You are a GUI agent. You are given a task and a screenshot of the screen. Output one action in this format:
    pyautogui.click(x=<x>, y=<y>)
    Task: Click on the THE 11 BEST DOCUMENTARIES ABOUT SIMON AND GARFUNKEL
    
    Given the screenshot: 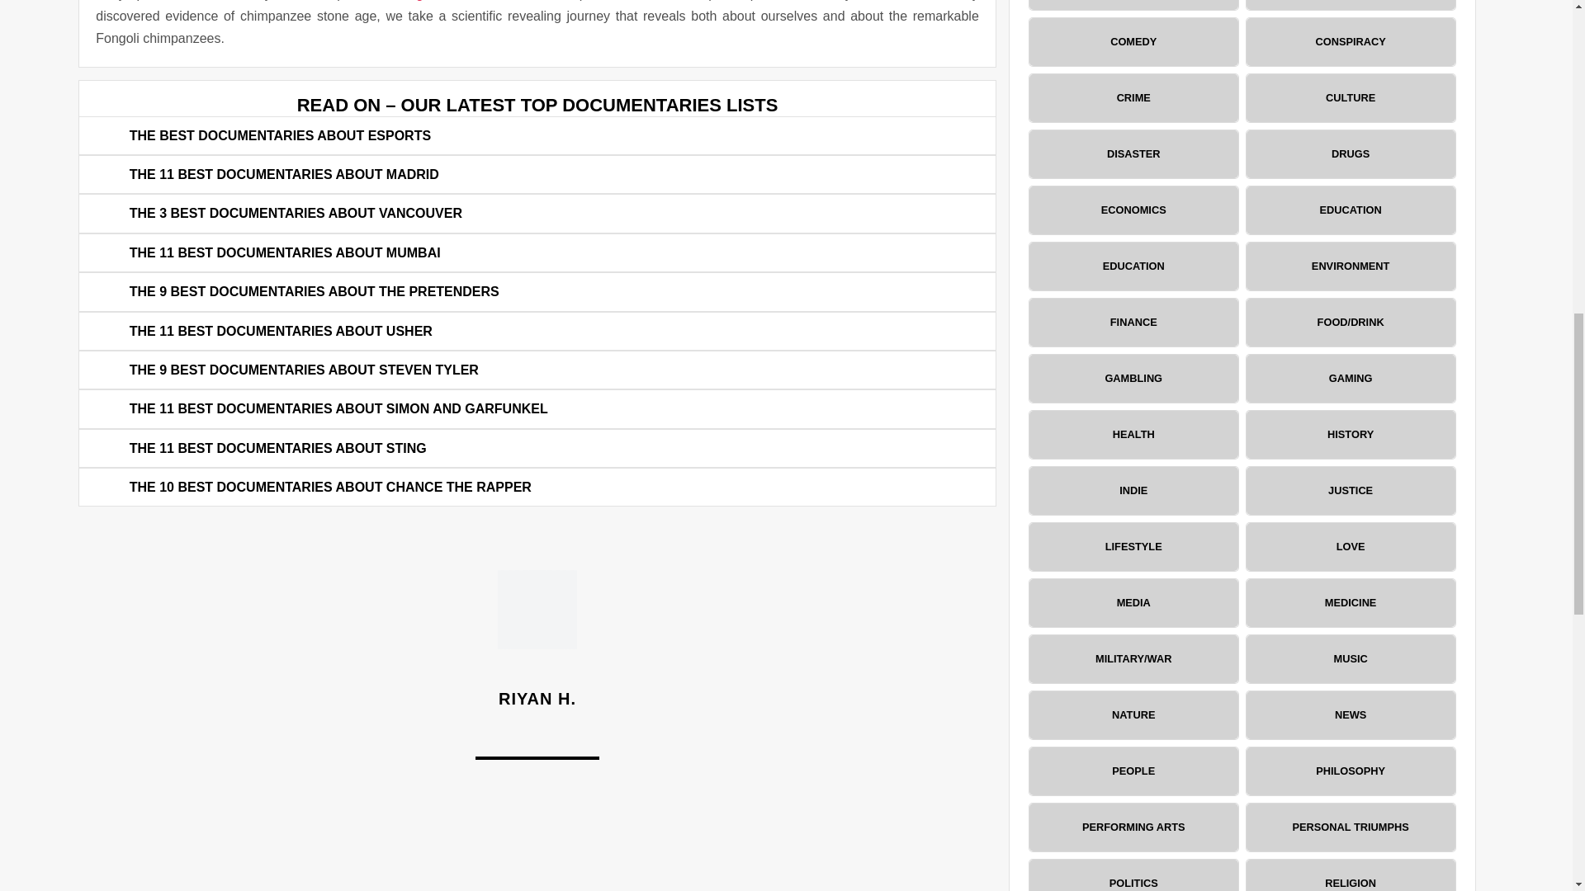 What is the action you would take?
    pyautogui.click(x=338, y=409)
    